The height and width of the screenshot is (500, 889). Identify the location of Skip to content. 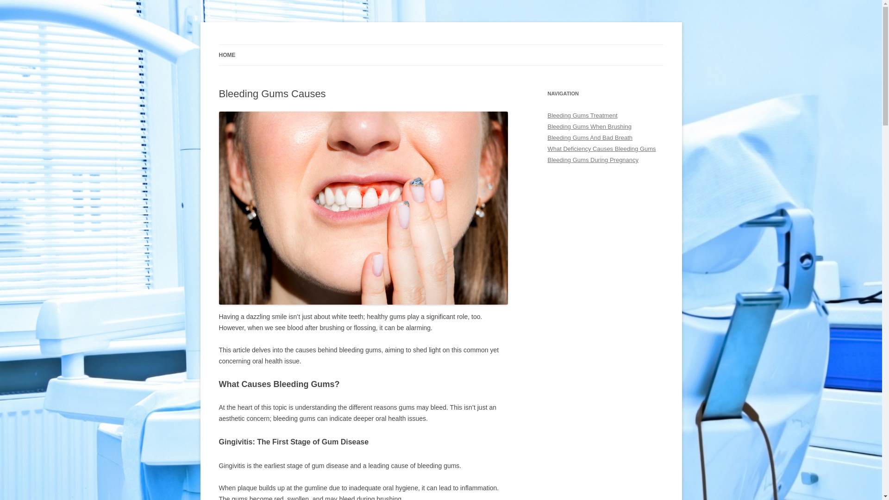
(441, 44).